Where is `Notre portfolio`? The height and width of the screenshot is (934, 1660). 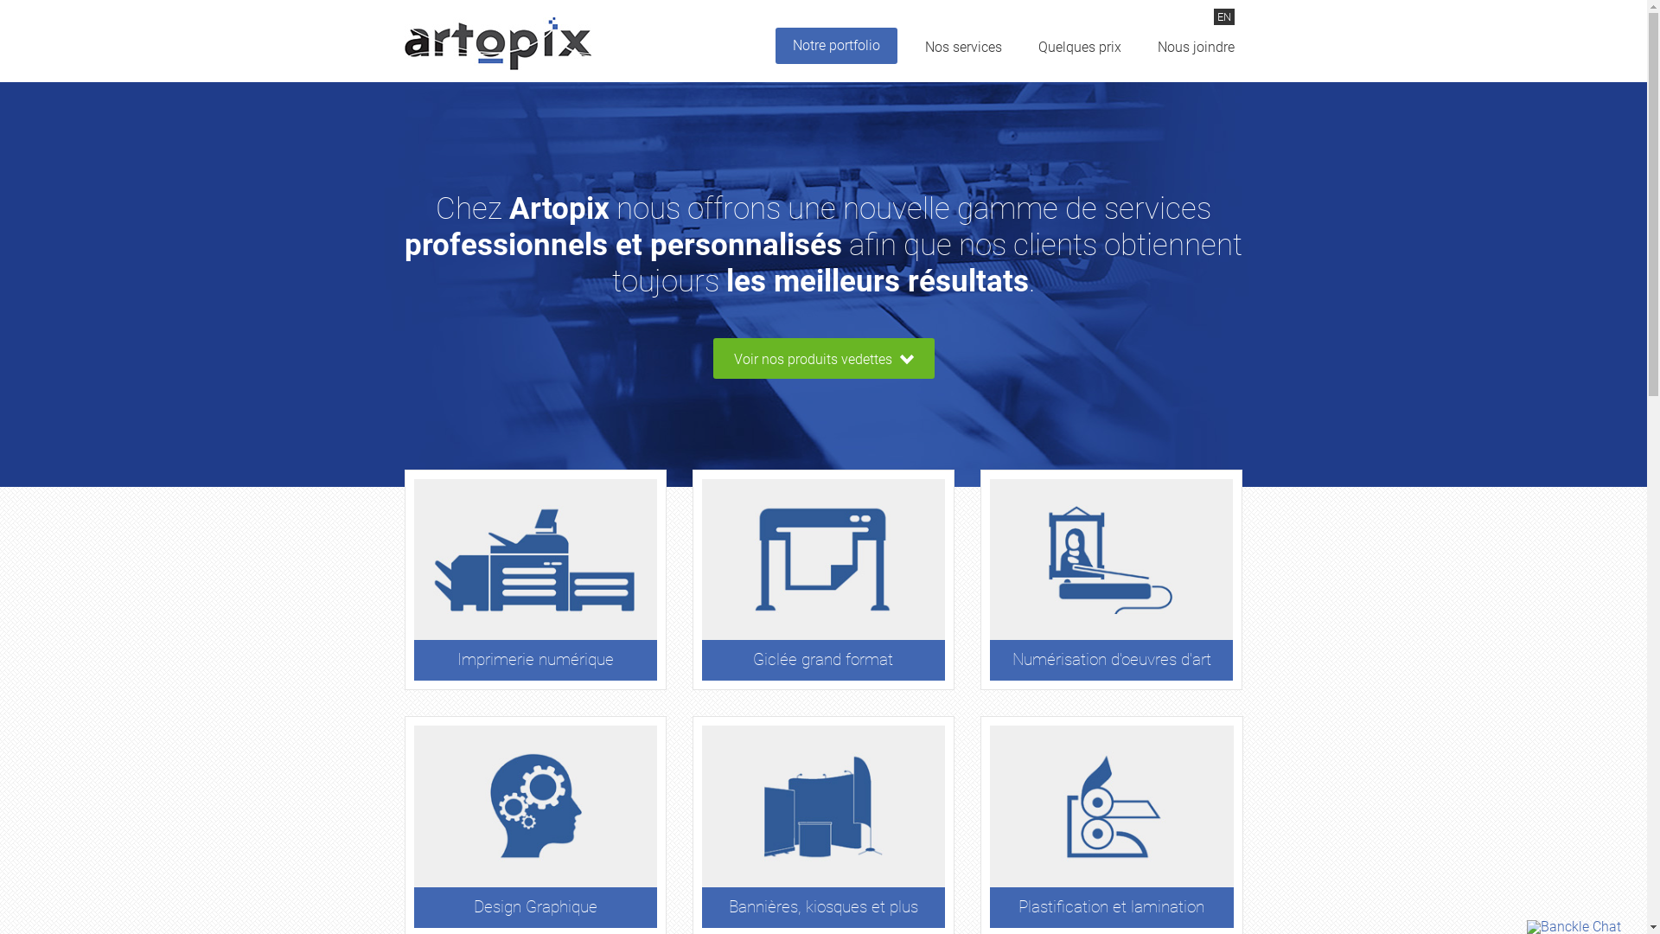 Notre portfolio is located at coordinates (835, 46).